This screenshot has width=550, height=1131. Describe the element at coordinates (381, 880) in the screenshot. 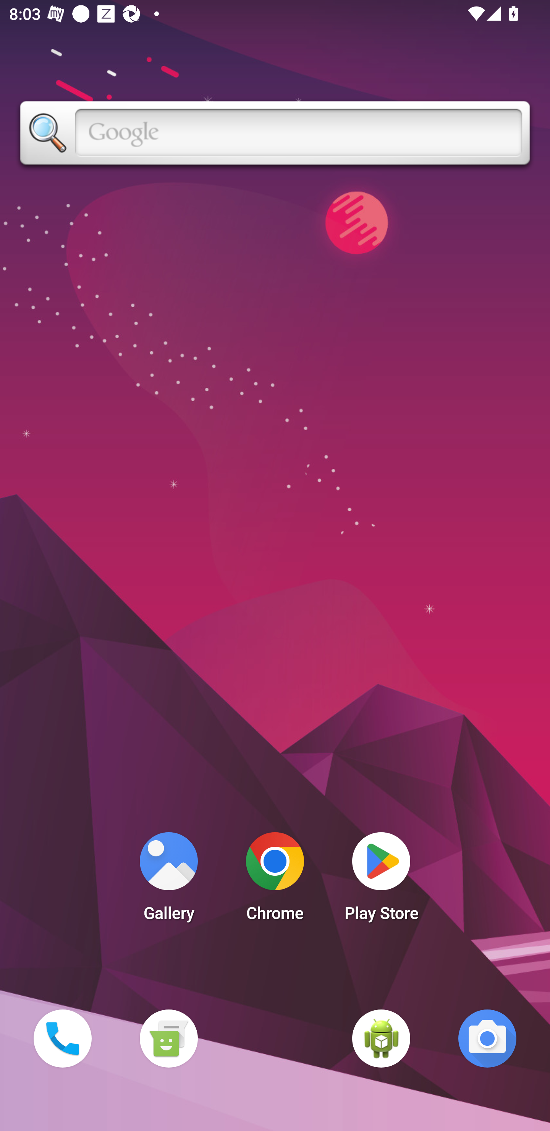

I see `Play Store` at that location.